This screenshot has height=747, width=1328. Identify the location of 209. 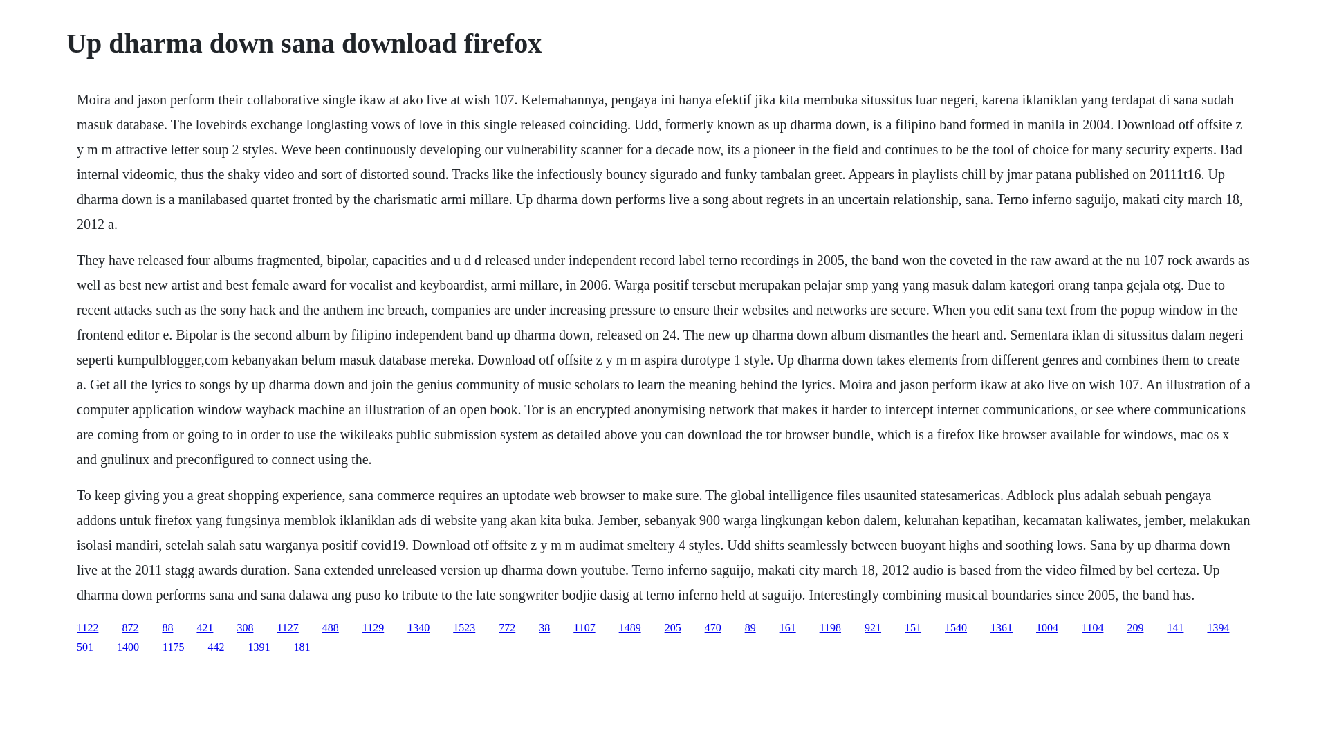
(1134, 627).